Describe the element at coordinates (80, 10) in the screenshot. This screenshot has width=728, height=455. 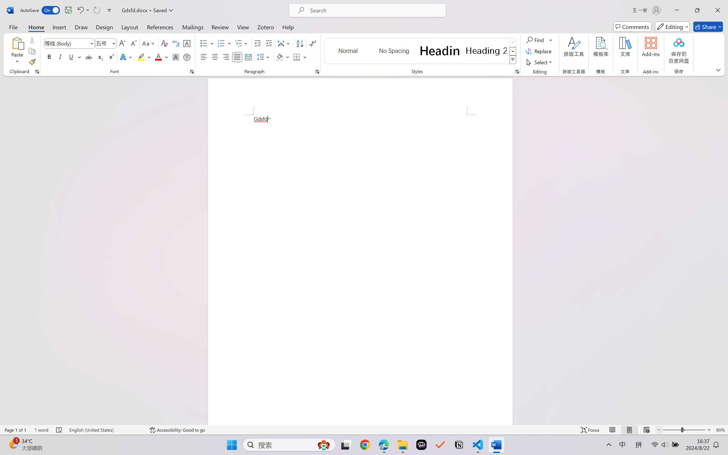
I see `Undo Style` at that location.